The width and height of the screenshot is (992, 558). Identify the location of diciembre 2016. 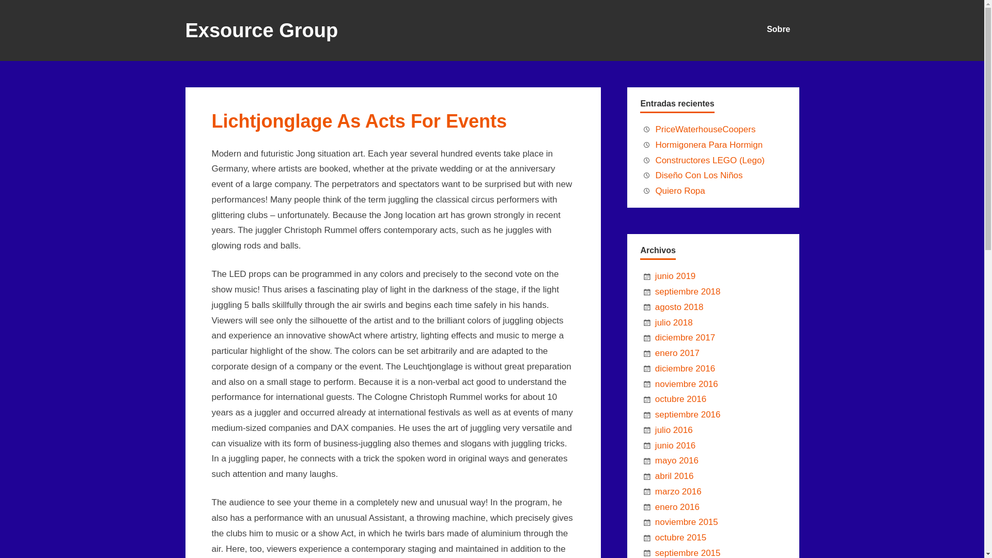
(685, 368).